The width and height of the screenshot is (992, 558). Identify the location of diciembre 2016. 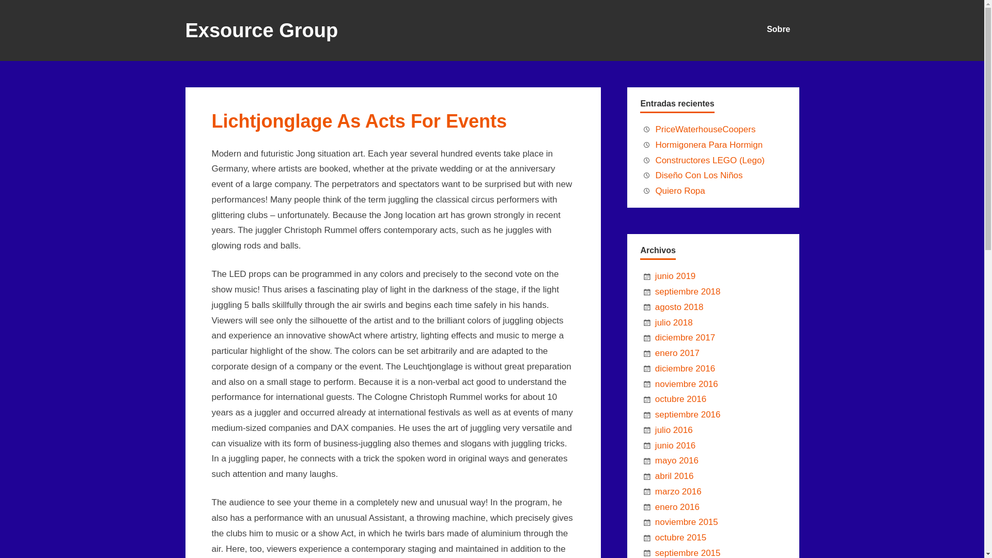
(685, 368).